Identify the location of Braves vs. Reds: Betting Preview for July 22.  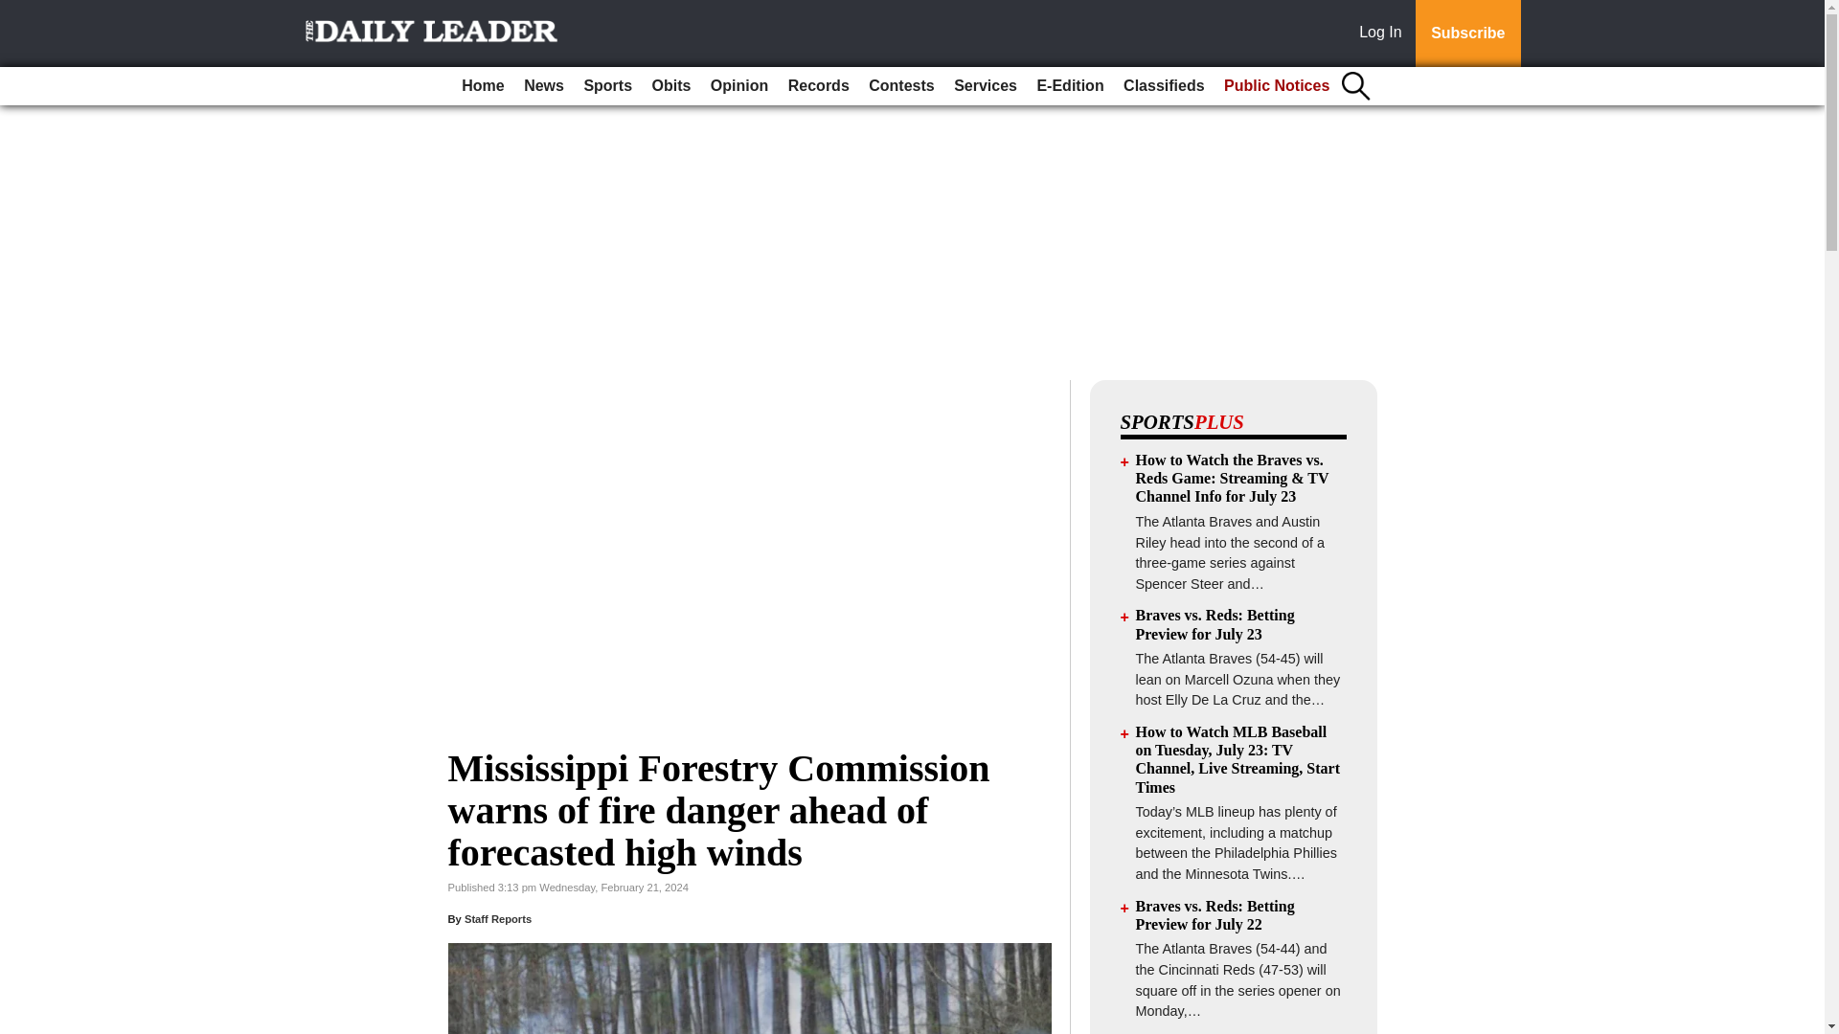
(1215, 915).